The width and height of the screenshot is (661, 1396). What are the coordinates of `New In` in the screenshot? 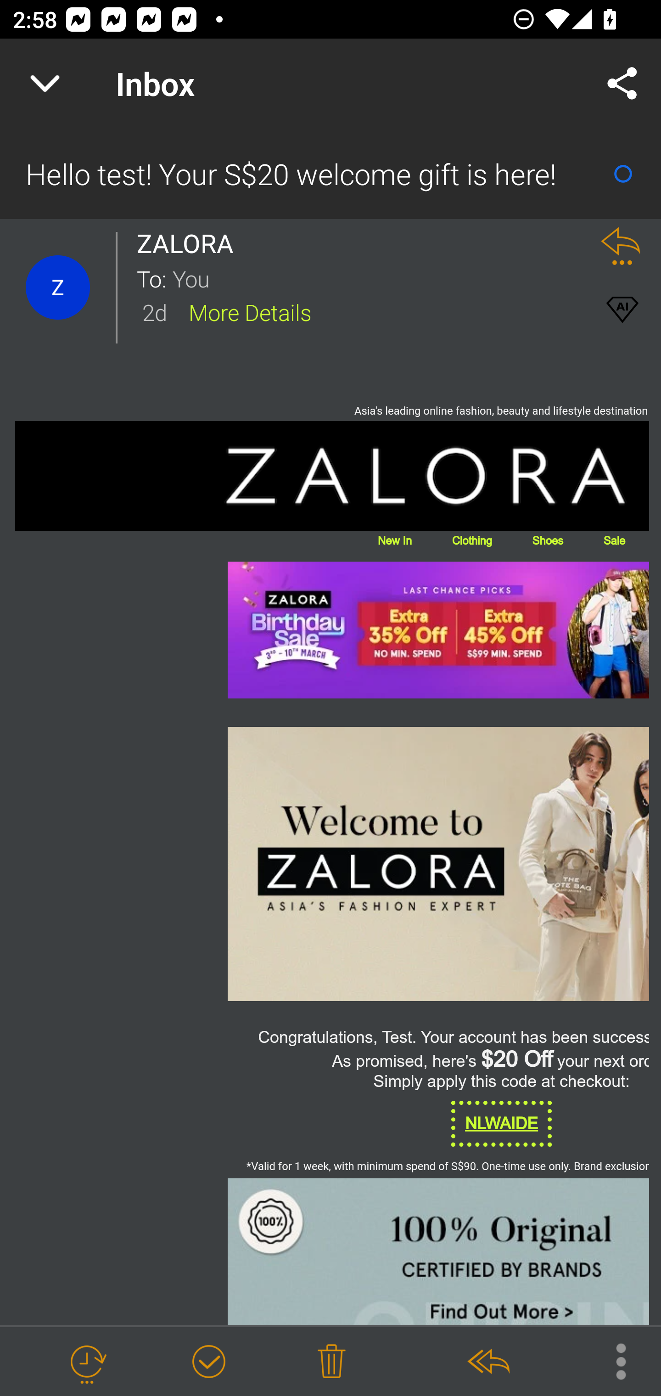 It's located at (394, 540).